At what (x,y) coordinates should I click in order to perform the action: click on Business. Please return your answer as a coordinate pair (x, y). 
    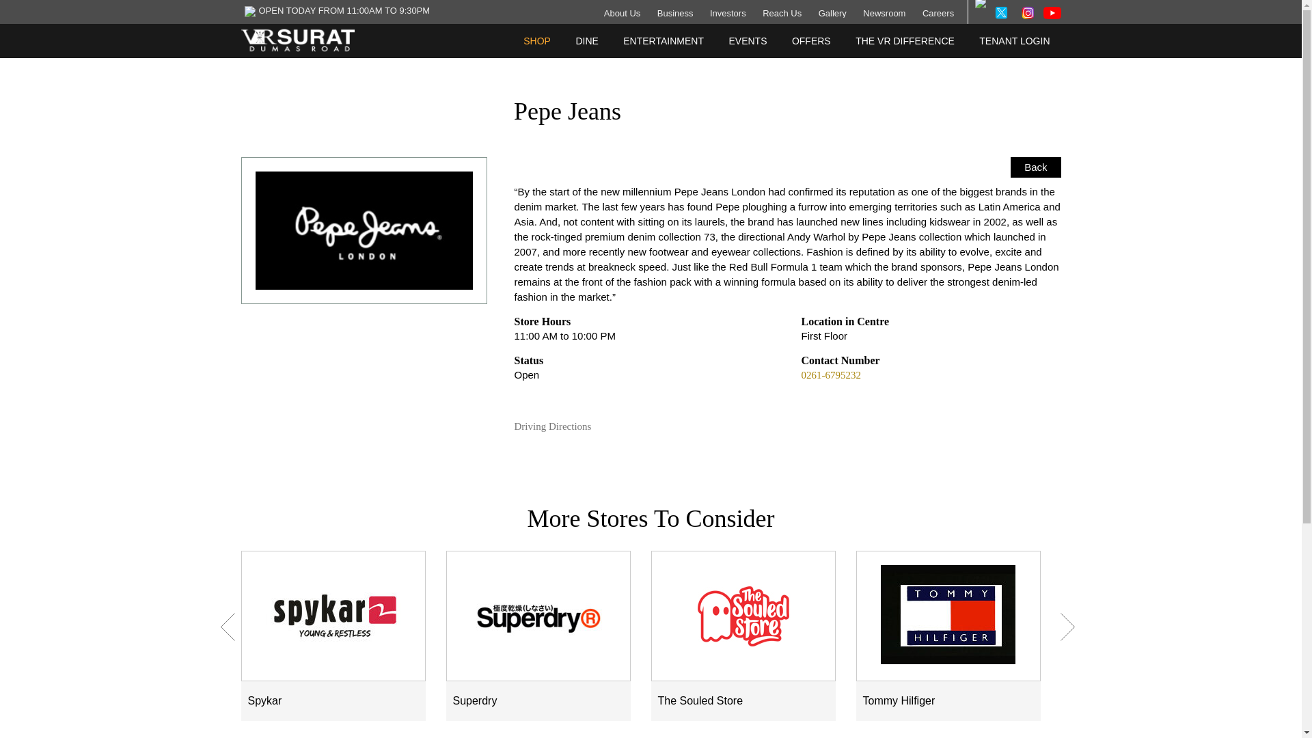
    Looking at the image, I should click on (675, 12).